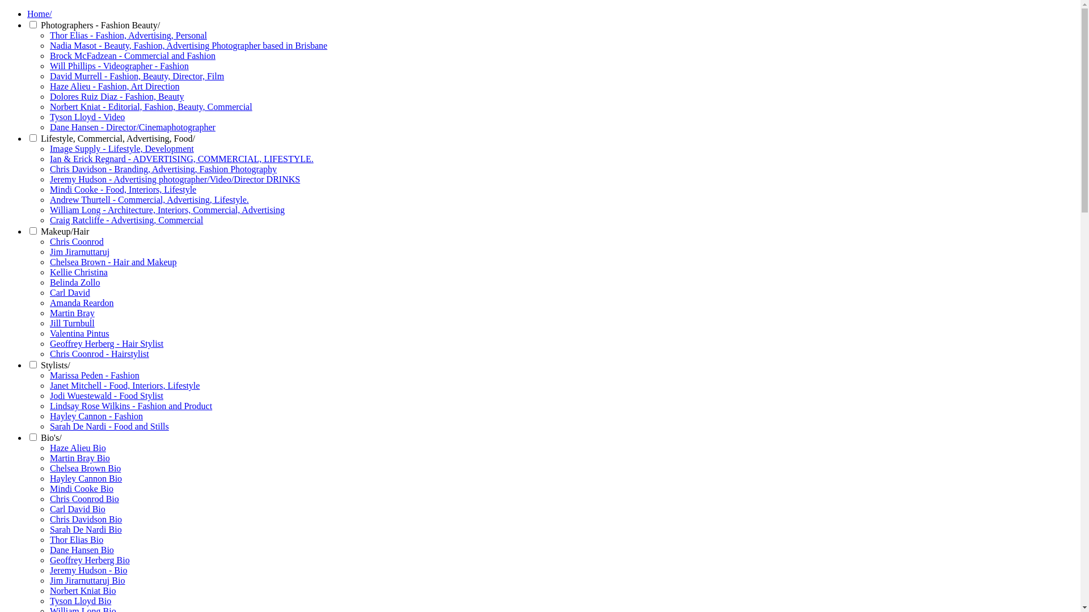 This screenshot has height=612, width=1089. I want to click on Sarah De Nardi Bio, so click(86, 529).